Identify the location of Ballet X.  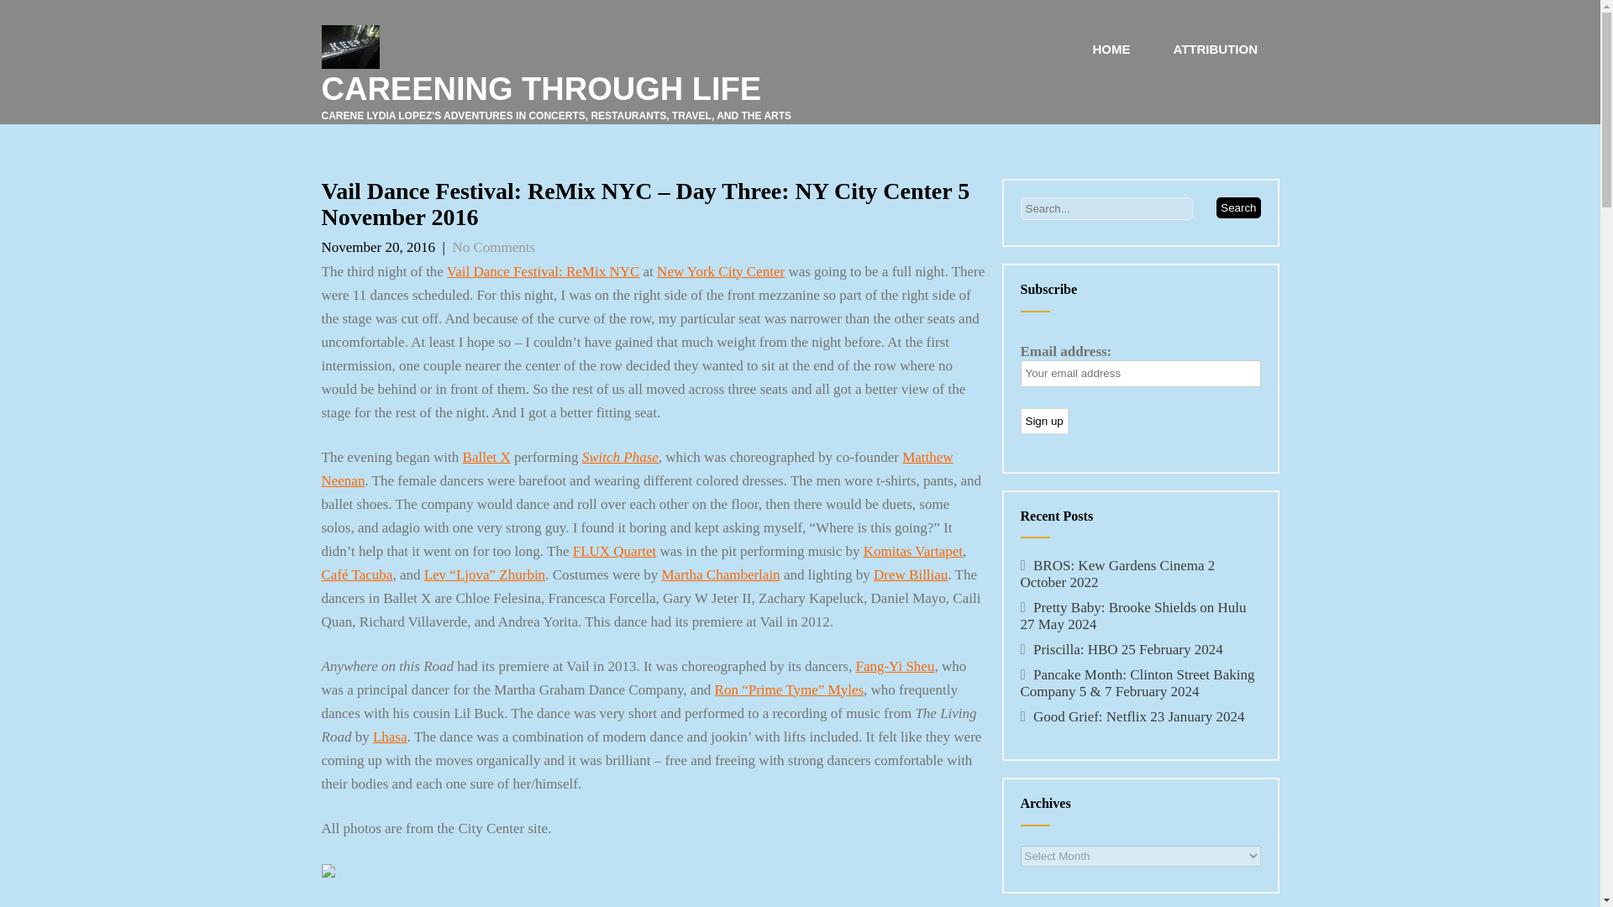
(487, 457).